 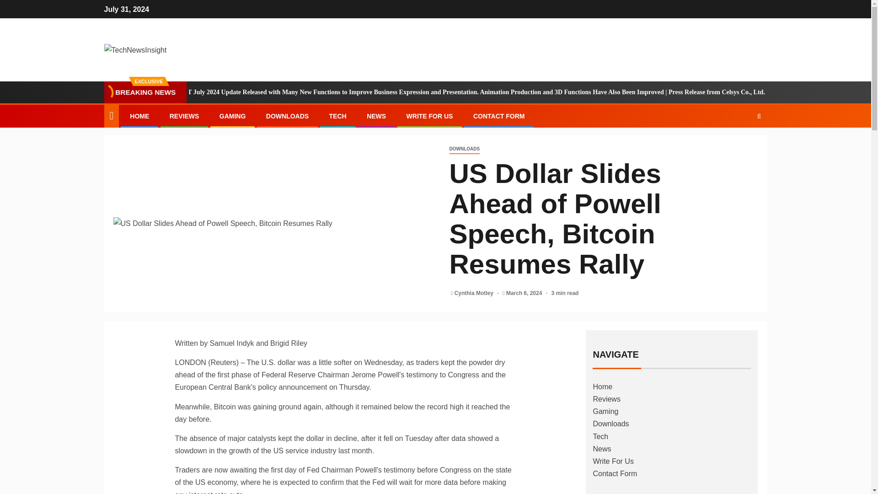 I want to click on NEWS, so click(x=376, y=116).